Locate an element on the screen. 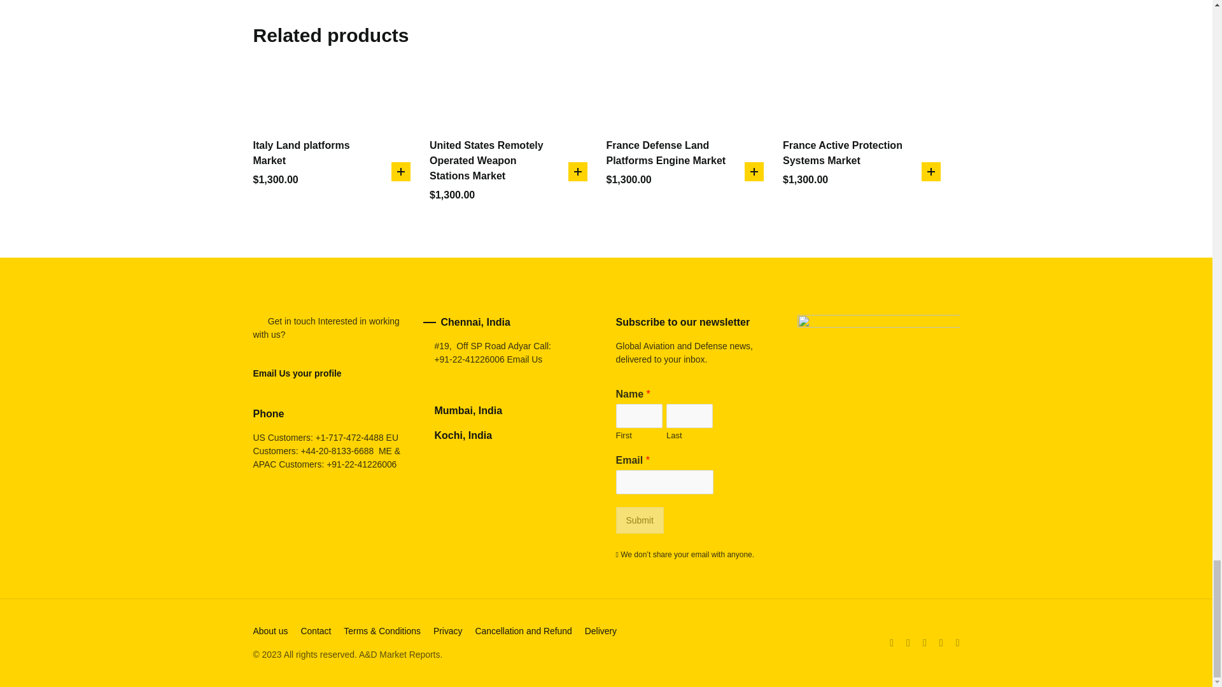  add to cart is located at coordinates (931, 172).